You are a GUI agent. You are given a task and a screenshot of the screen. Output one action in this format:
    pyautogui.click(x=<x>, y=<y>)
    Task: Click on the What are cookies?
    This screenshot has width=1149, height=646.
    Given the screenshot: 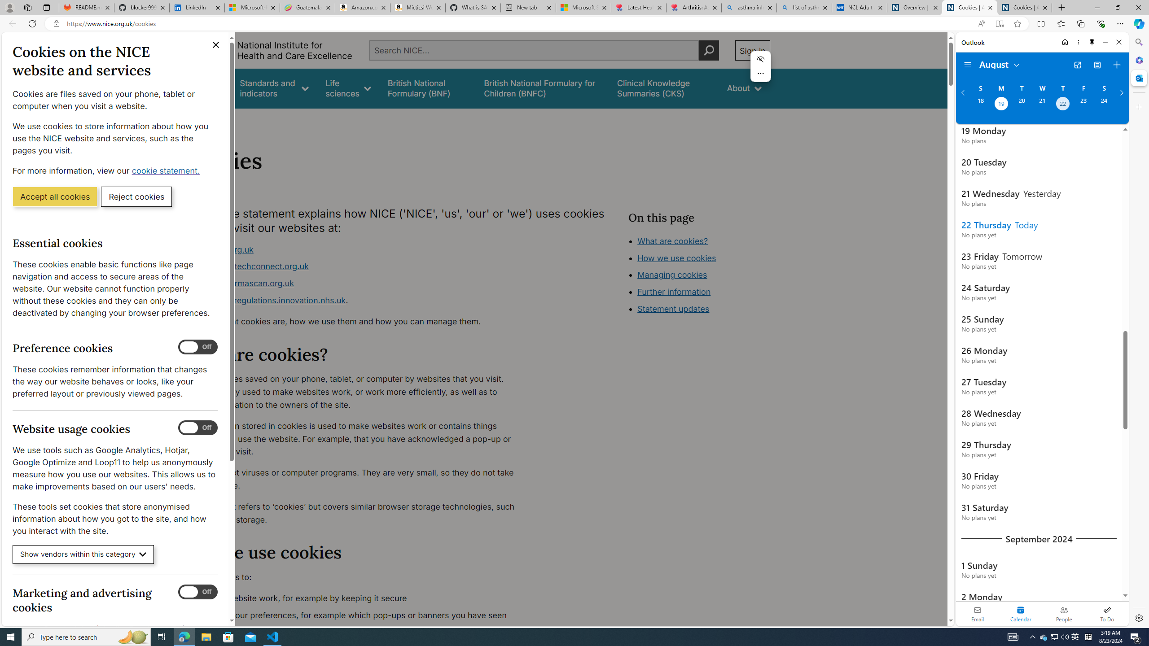 What is the action you would take?
    pyautogui.click(x=672, y=240)
    